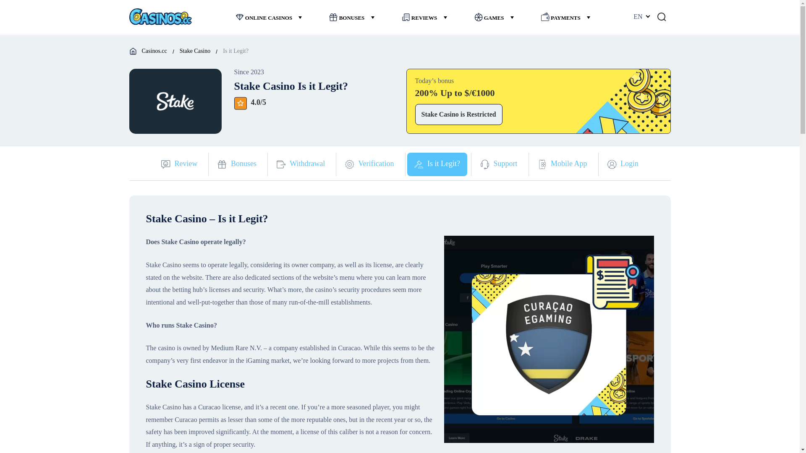 Image resolution: width=806 pixels, height=453 pixels. What do you see at coordinates (154, 51) in the screenshot?
I see `Go to Casinos.cc.` at bounding box center [154, 51].